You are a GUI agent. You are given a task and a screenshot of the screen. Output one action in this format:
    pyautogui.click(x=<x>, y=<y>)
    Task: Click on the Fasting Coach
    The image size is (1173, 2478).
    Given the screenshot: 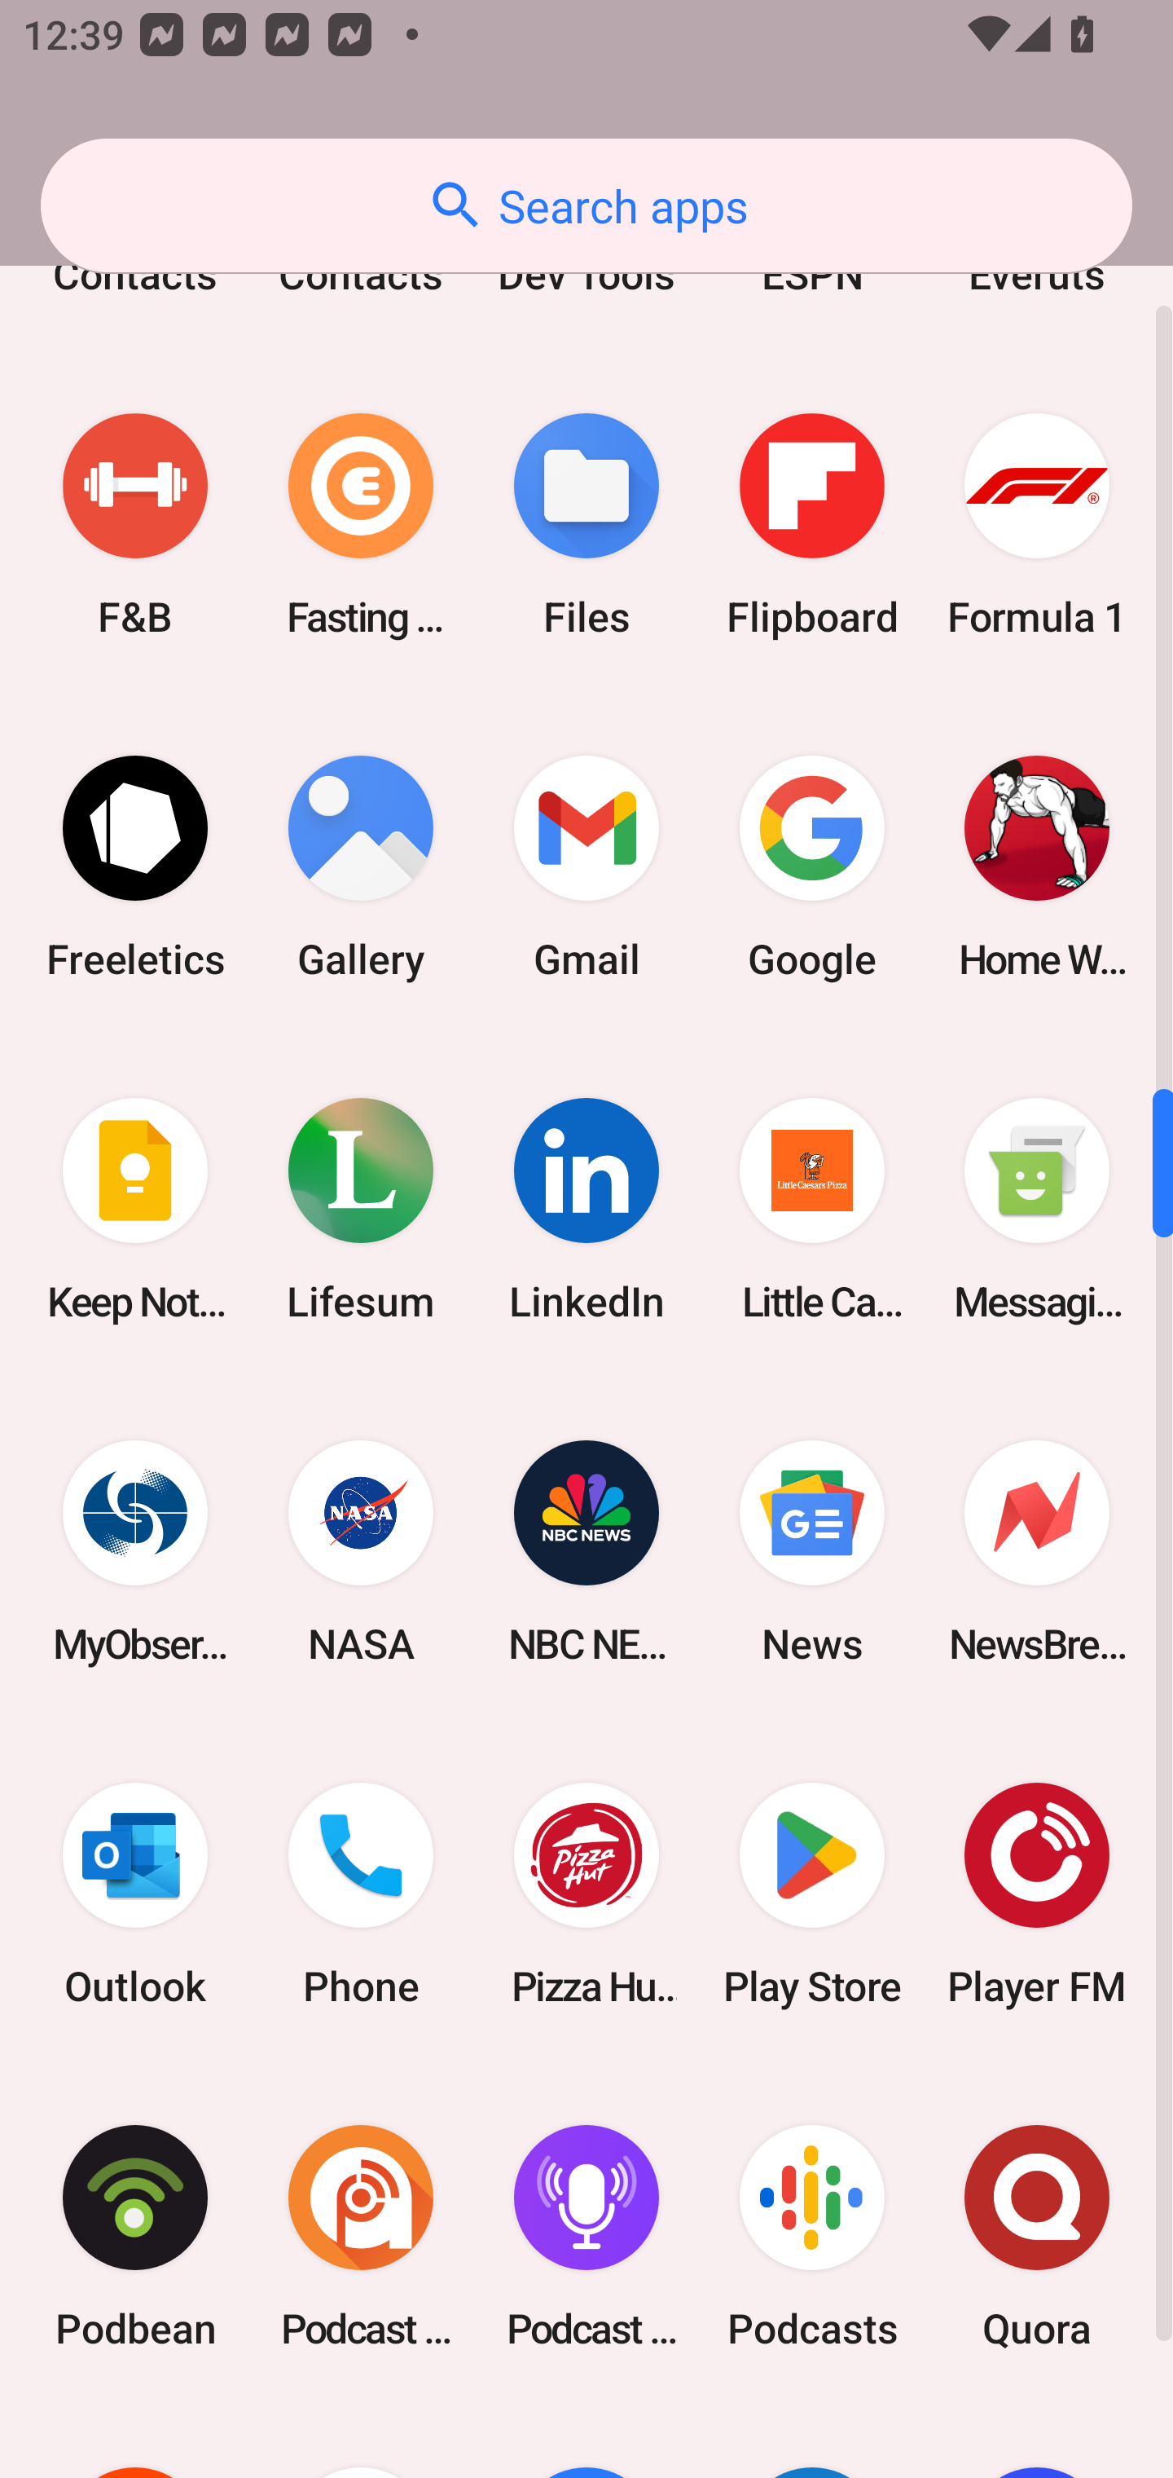 What is the action you would take?
    pyautogui.click(x=361, y=525)
    